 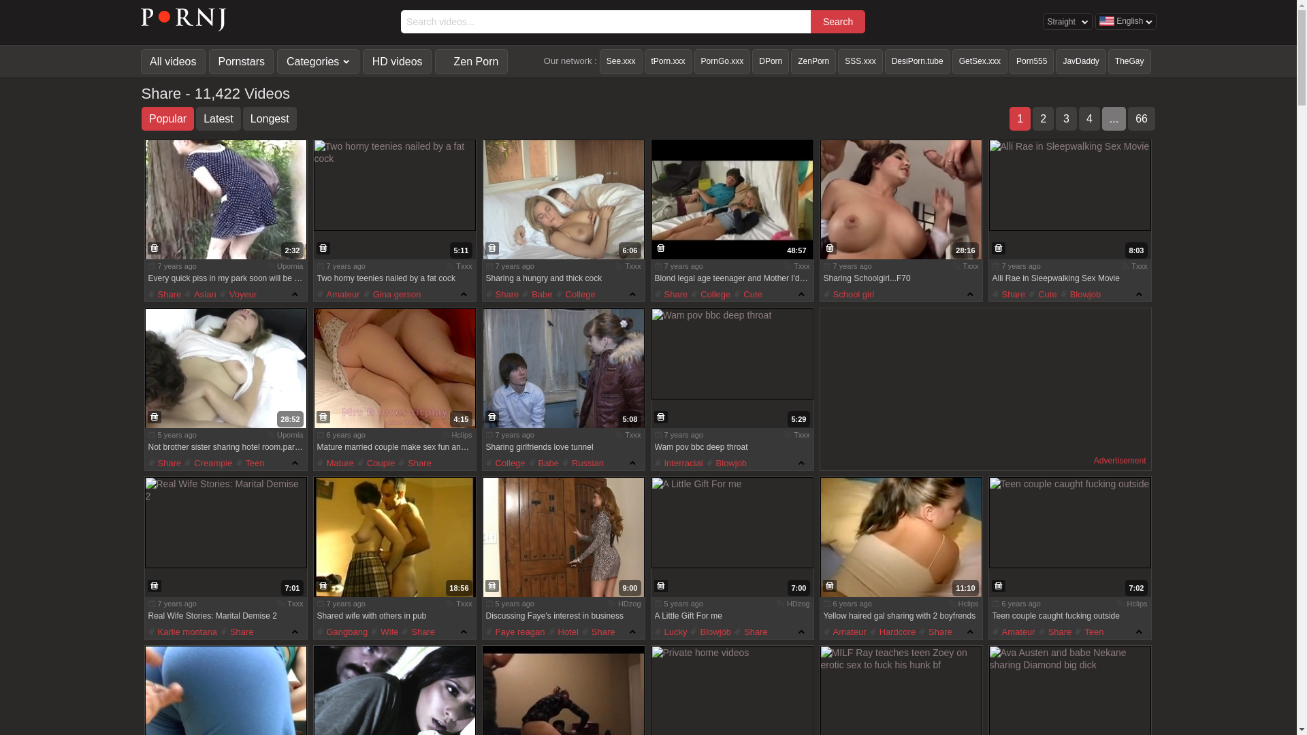 What do you see at coordinates (1130, 61) in the screenshot?
I see `TheGay` at bounding box center [1130, 61].